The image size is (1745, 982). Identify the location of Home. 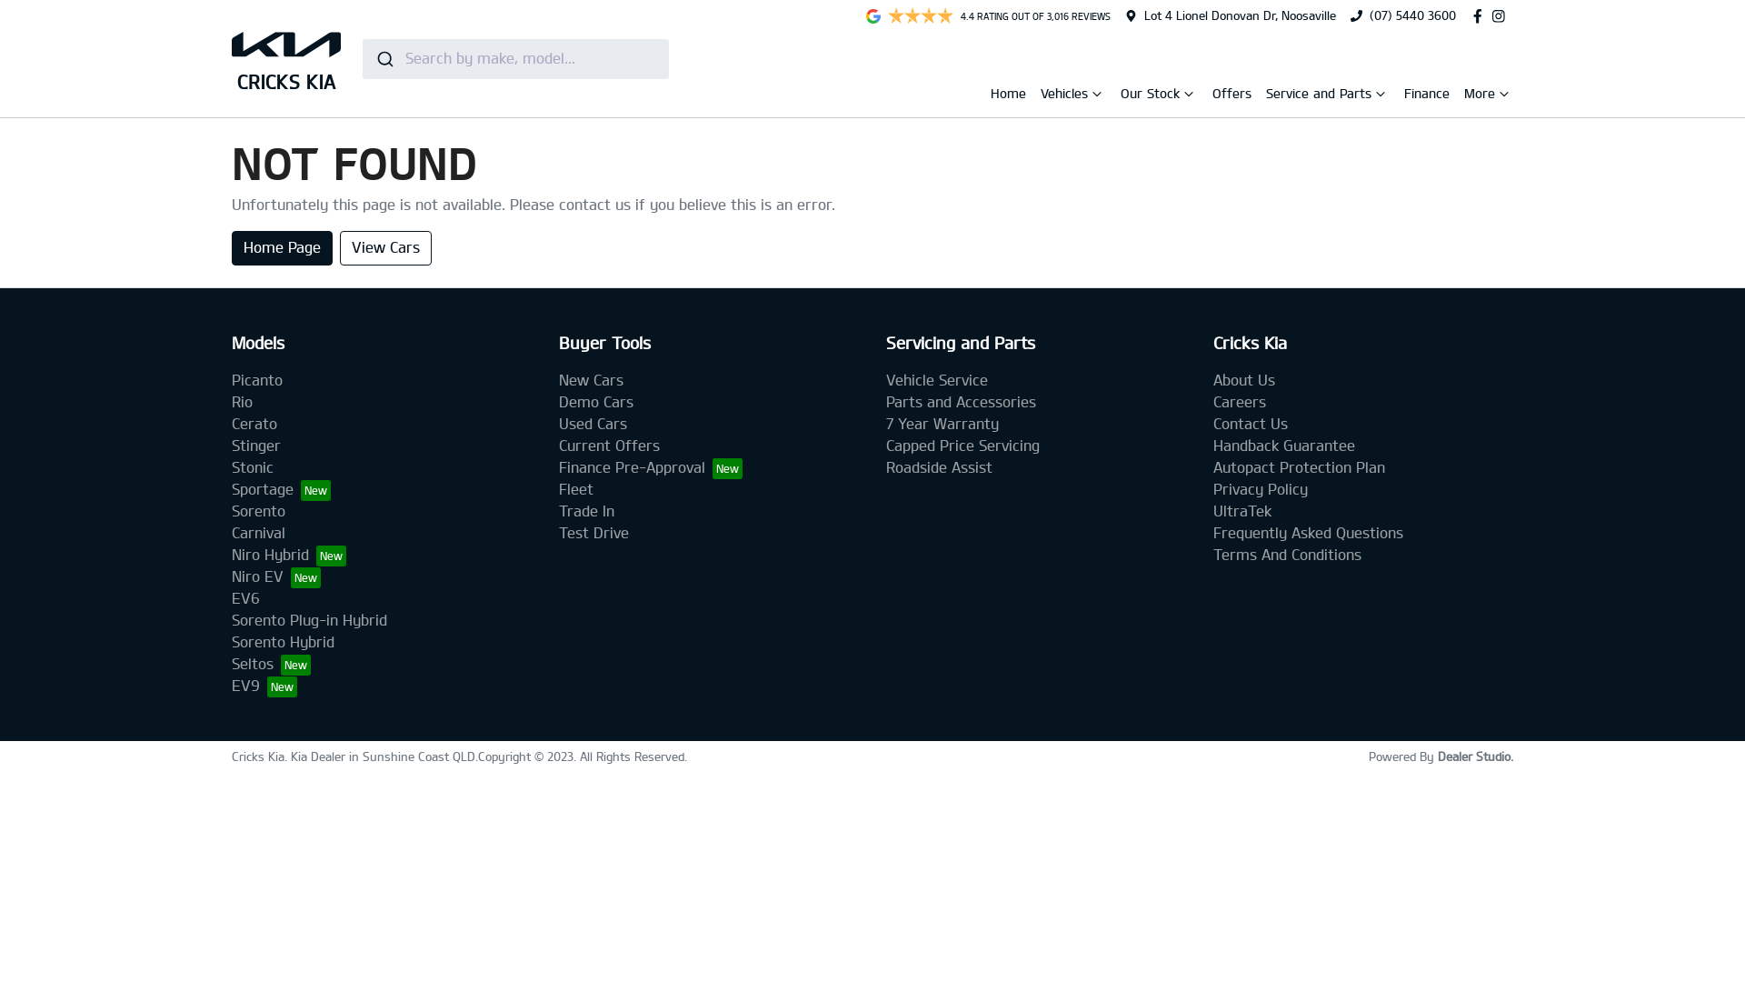
(1009, 93).